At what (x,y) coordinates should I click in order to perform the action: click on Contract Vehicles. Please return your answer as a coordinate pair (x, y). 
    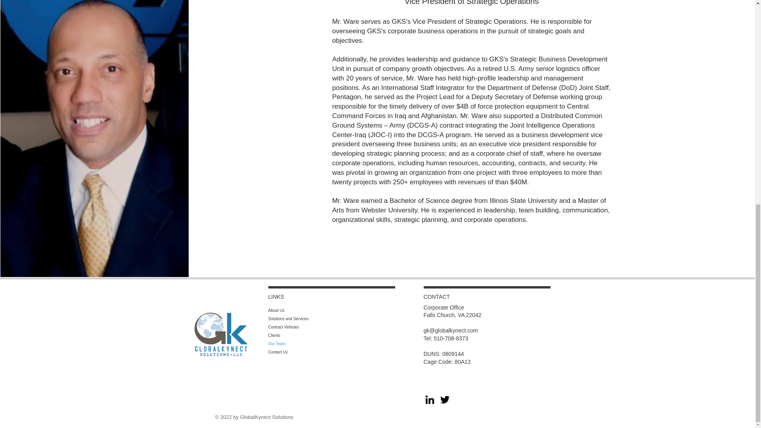
    Looking at the image, I should click on (298, 327).